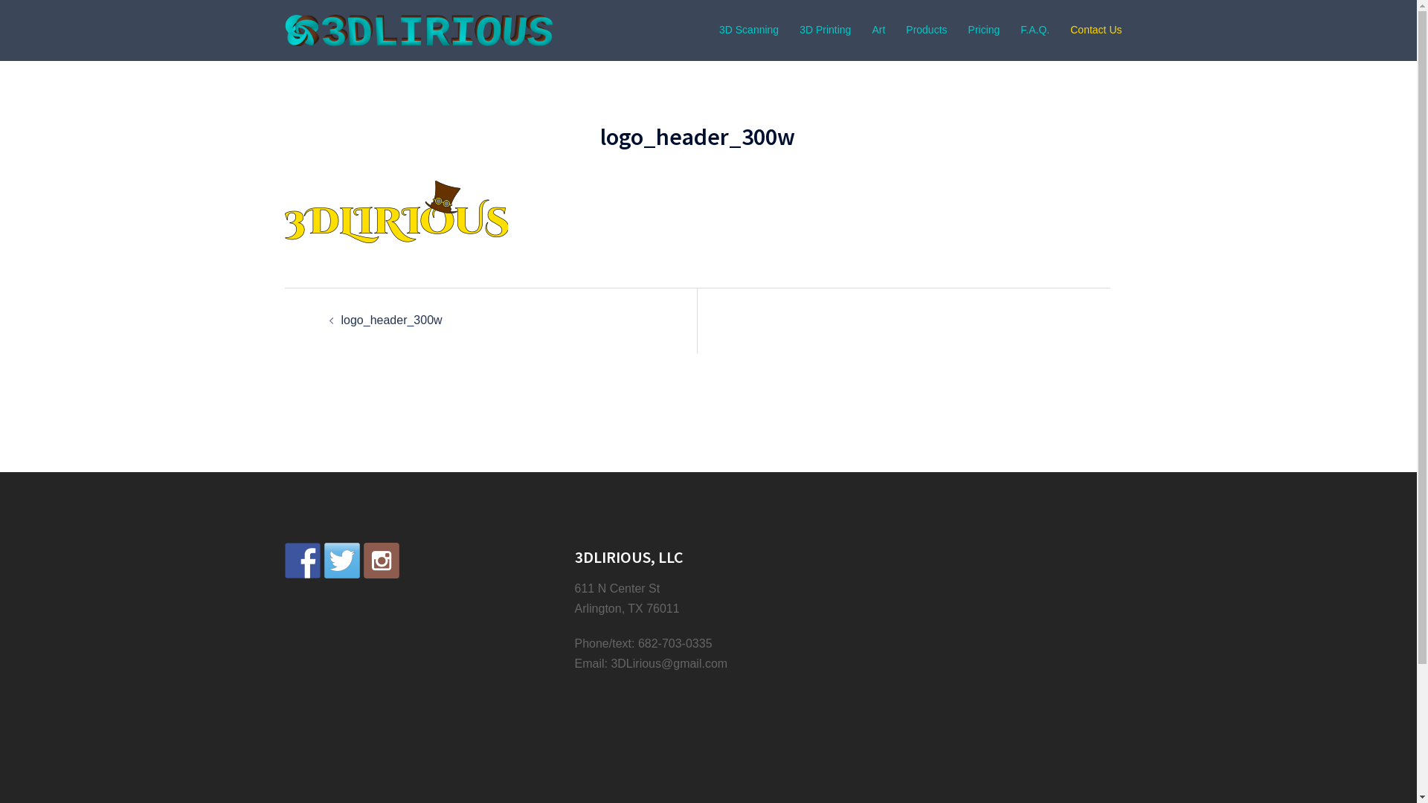 This screenshot has height=803, width=1428. I want to click on Products, so click(927, 30).